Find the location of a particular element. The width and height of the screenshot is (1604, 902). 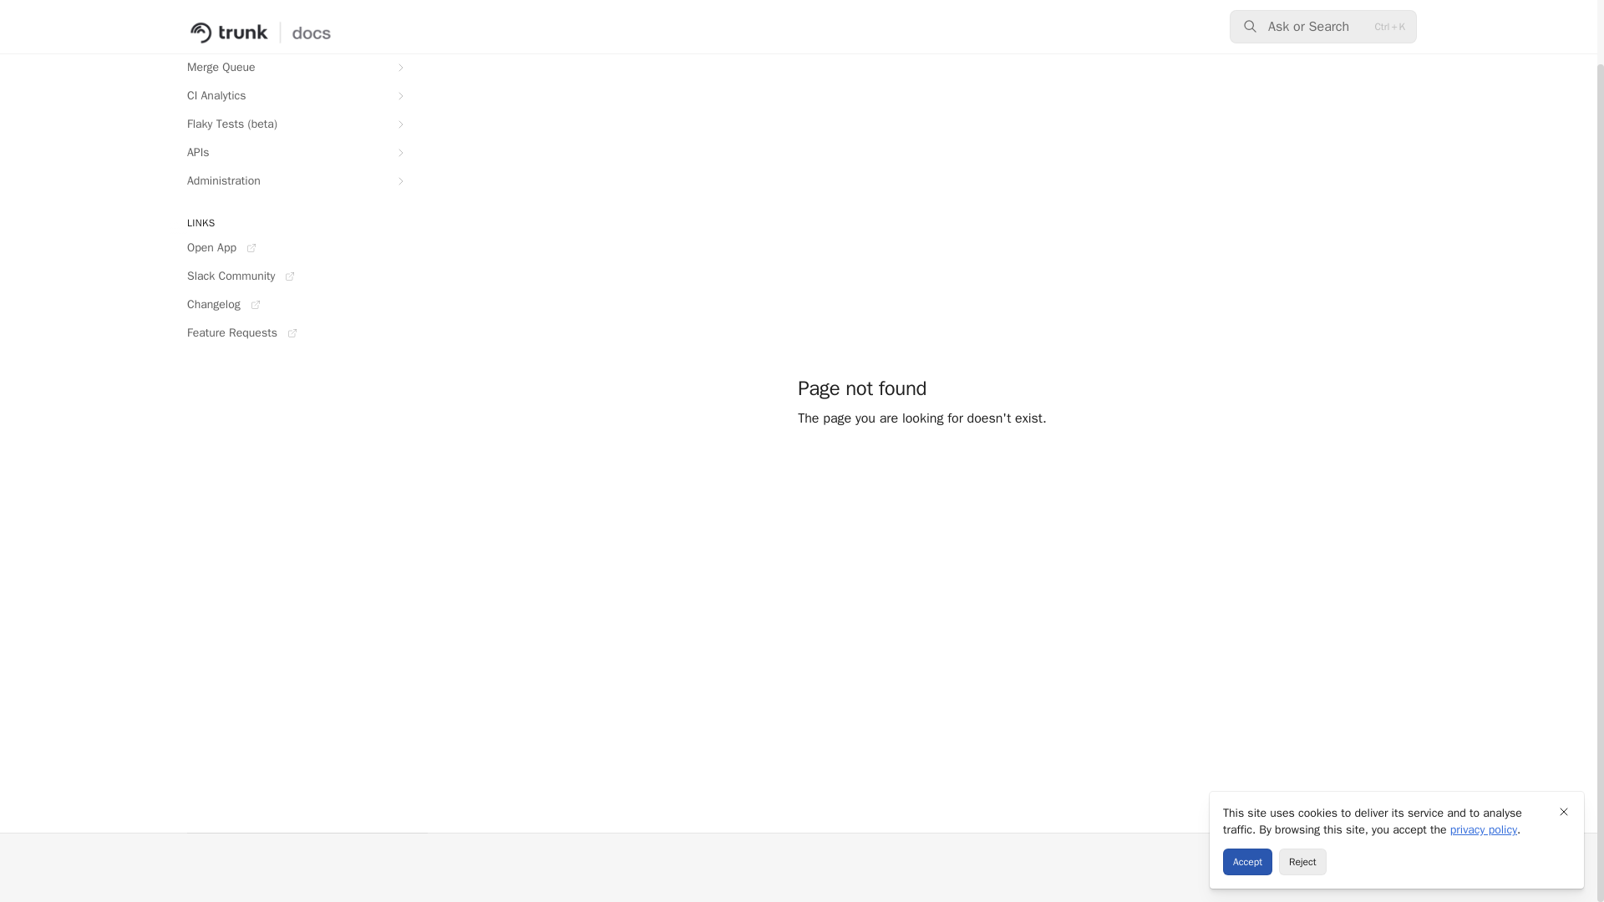

Welcome is located at coordinates (292, 12).